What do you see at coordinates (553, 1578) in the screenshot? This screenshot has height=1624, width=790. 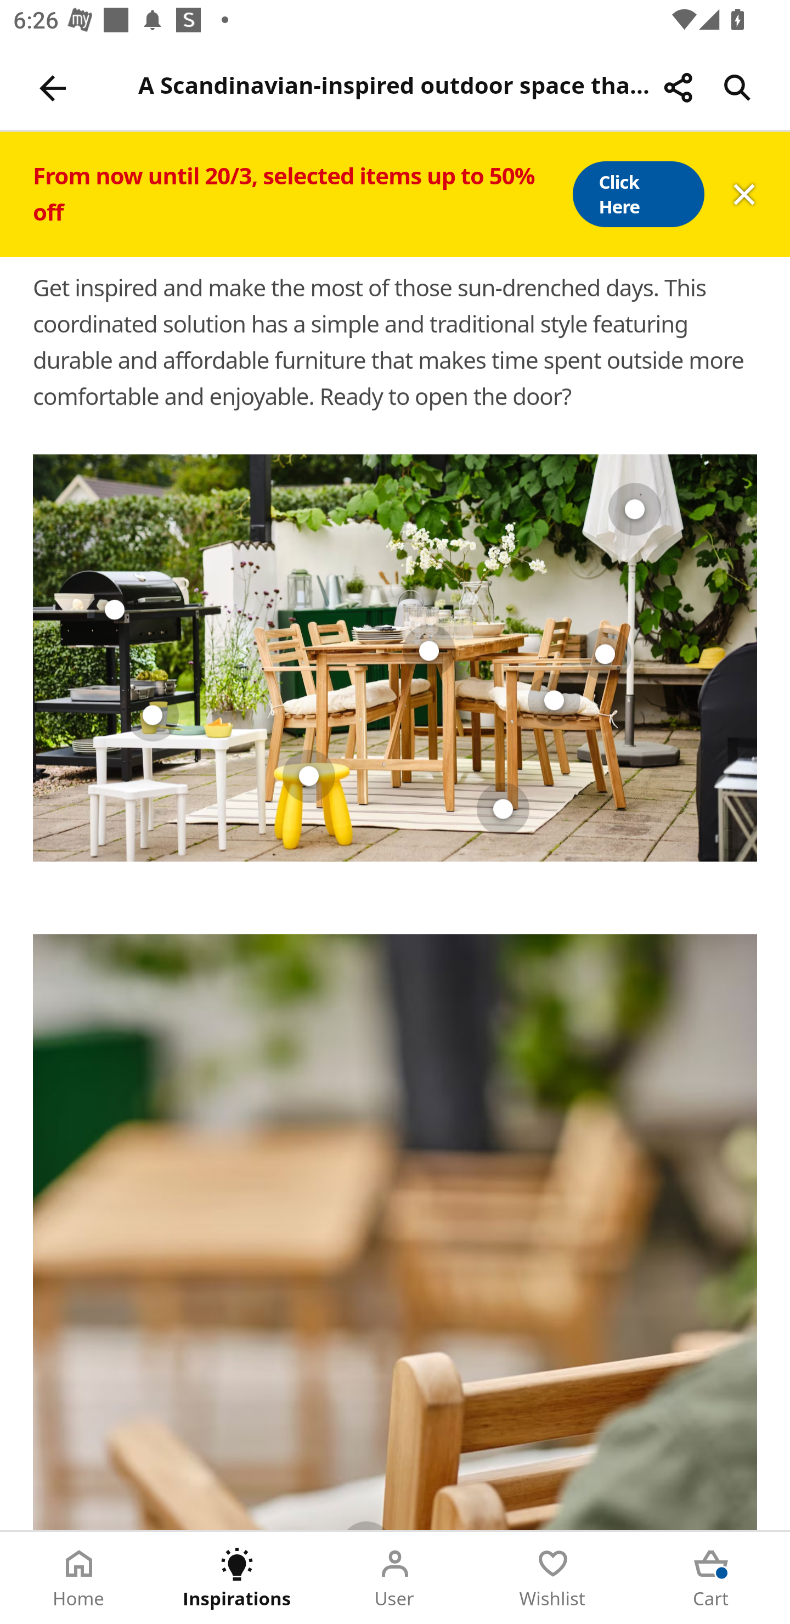 I see `Wishlist
Tab 4 of 5` at bounding box center [553, 1578].